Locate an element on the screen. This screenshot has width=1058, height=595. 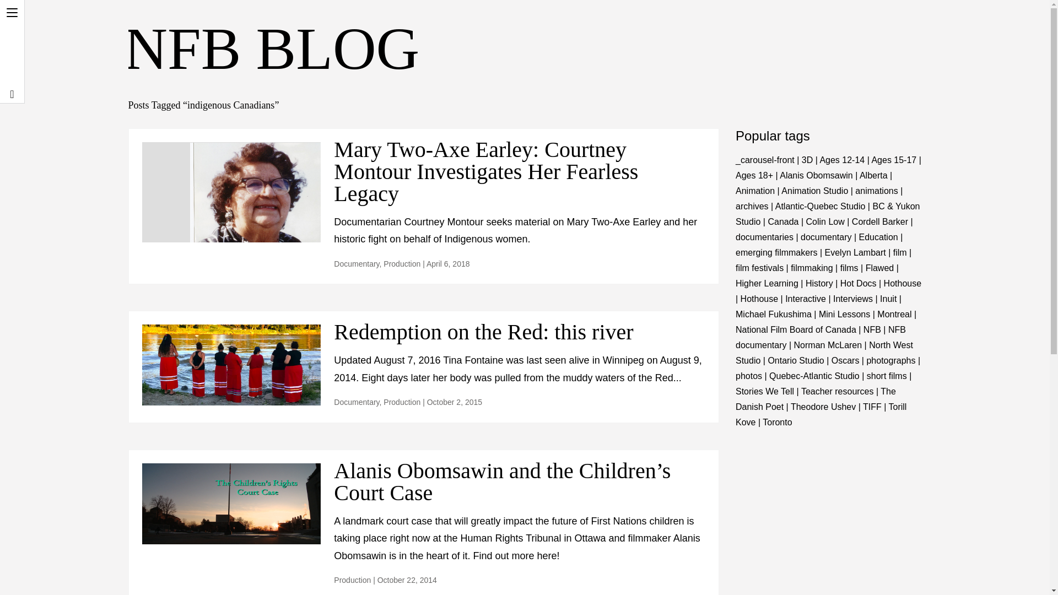
Animation Studio is located at coordinates (814, 191).